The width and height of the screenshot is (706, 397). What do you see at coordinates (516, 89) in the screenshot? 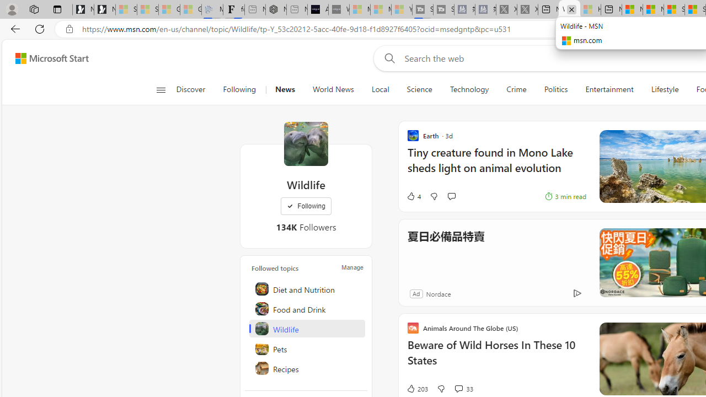
I see `Crime` at bounding box center [516, 89].